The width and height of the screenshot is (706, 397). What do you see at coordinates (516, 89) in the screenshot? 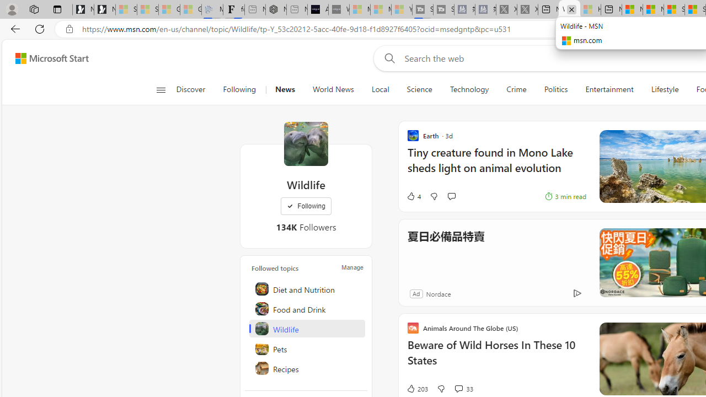
I see `Crime` at bounding box center [516, 89].